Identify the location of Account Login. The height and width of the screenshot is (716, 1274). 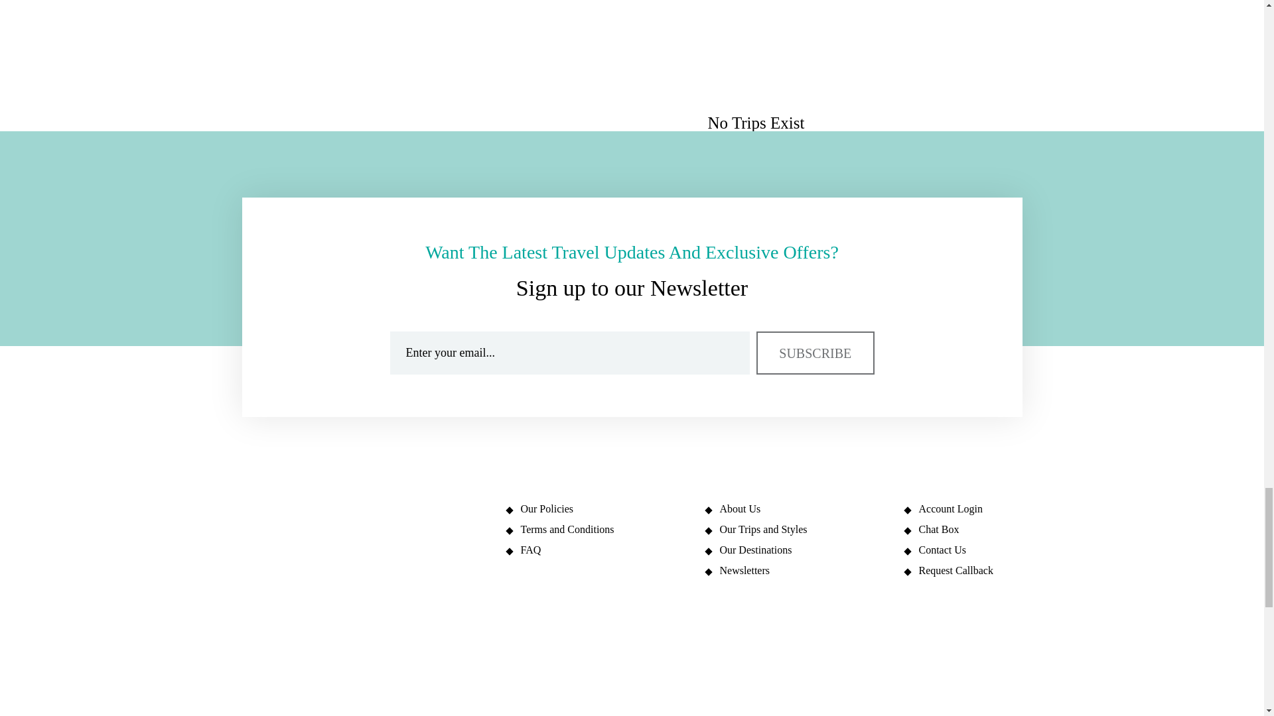
(963, 509).